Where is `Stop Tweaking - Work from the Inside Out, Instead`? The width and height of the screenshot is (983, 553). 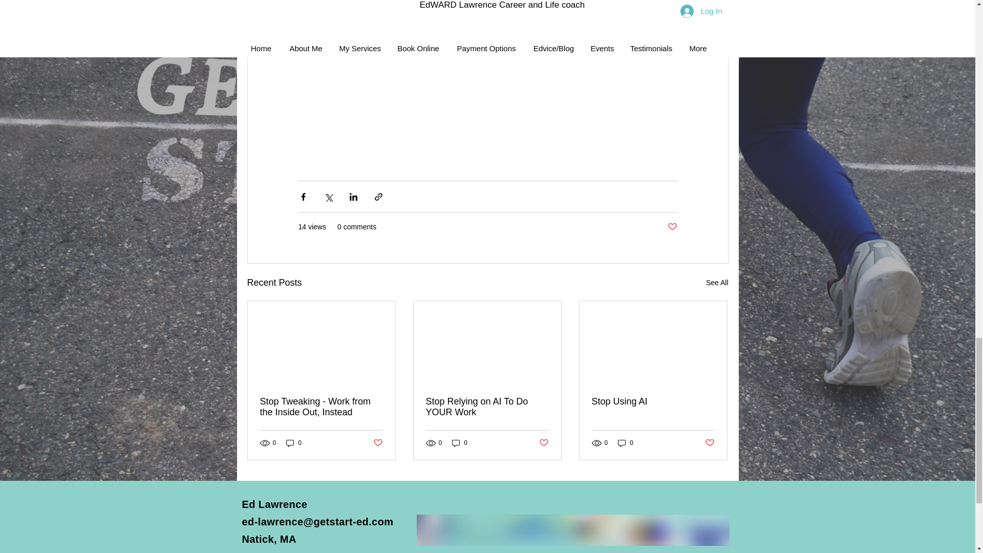
Stop Tweaking - Work from the Inside Out, Instead is located at coordinates (322, 407).